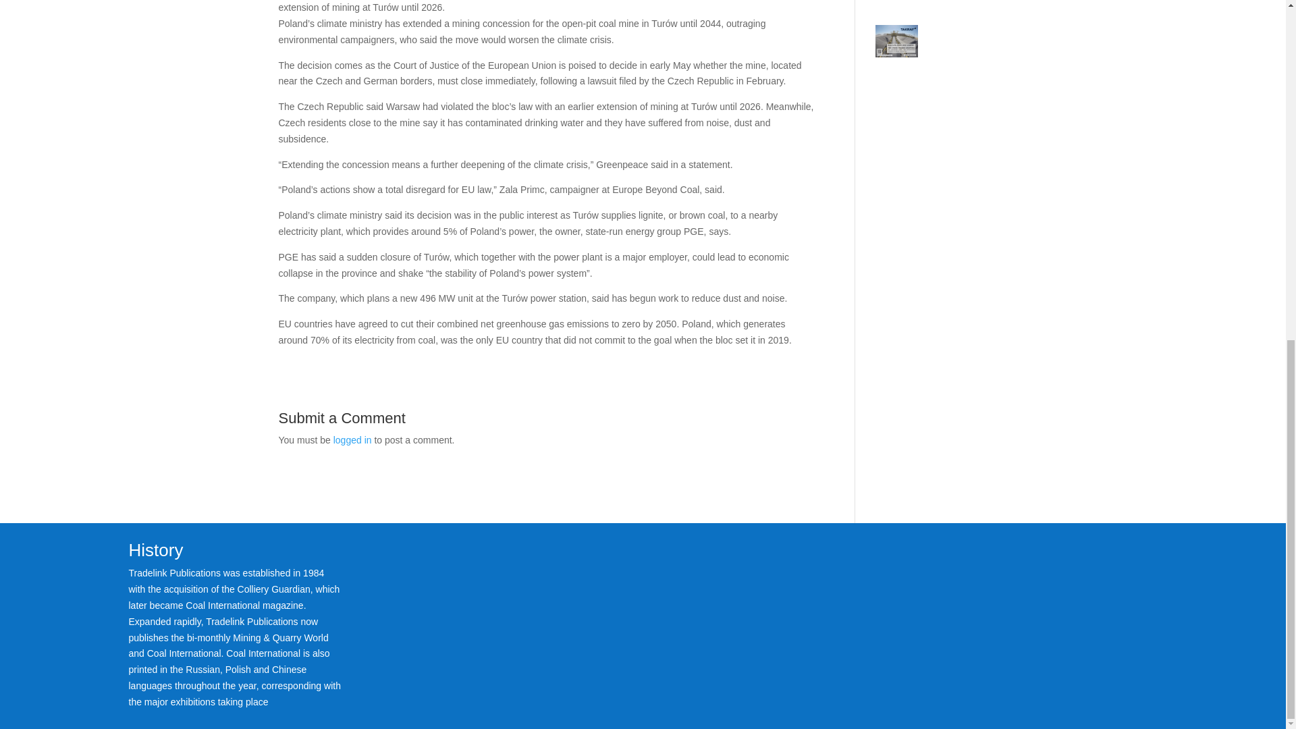 Image resolution: width=1296 pixels, height=729 pixels. I want to click on logged in, so click(352, 439).